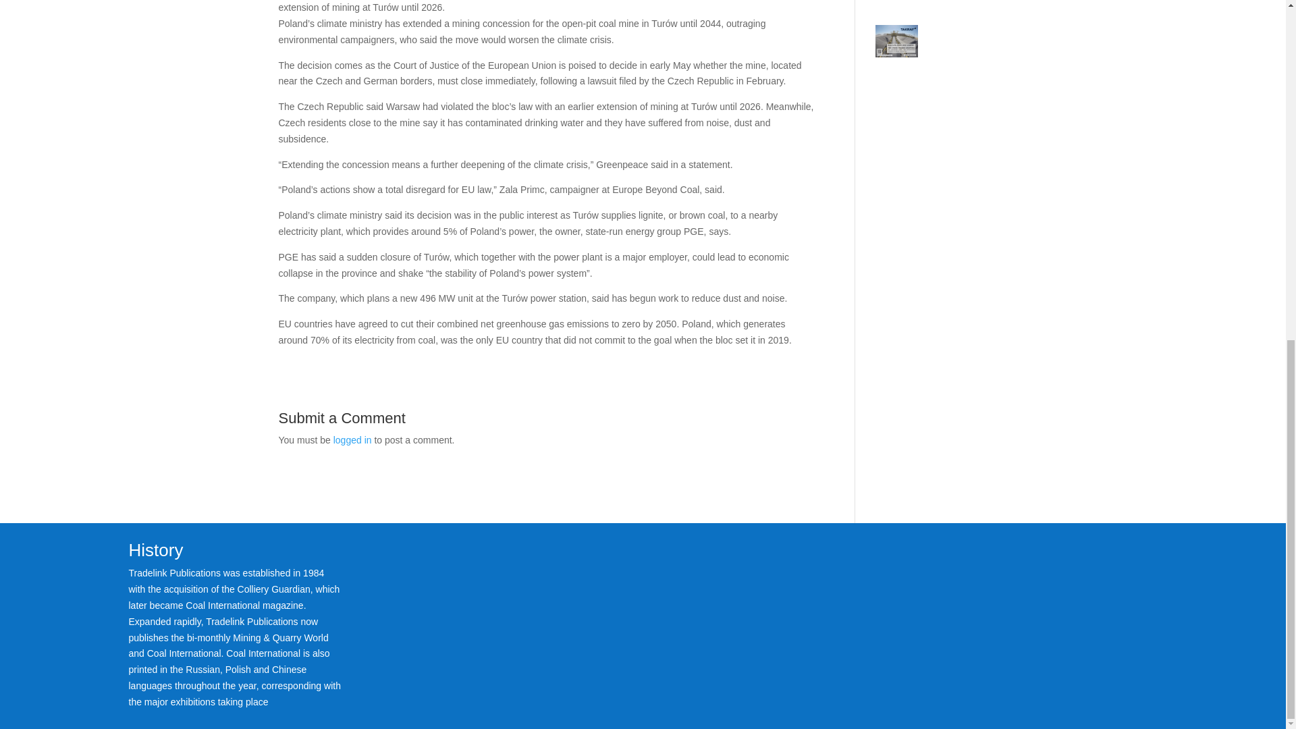 Image resolution: width=1296 pixels, height=729 pixels. I want to click on logged in, so click(352, 439).